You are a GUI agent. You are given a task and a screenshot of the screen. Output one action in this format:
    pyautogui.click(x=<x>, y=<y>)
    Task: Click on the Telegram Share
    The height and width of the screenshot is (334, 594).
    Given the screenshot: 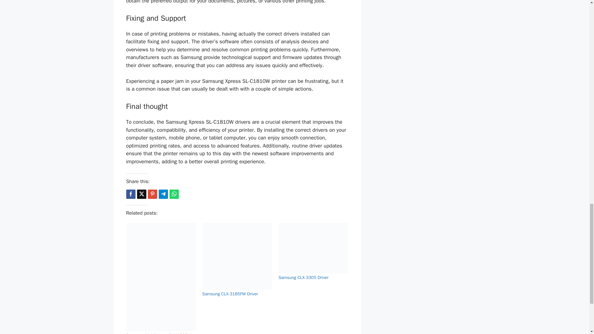 What is the action you would take?
    pyautogui.click(x=163, y=194)
    